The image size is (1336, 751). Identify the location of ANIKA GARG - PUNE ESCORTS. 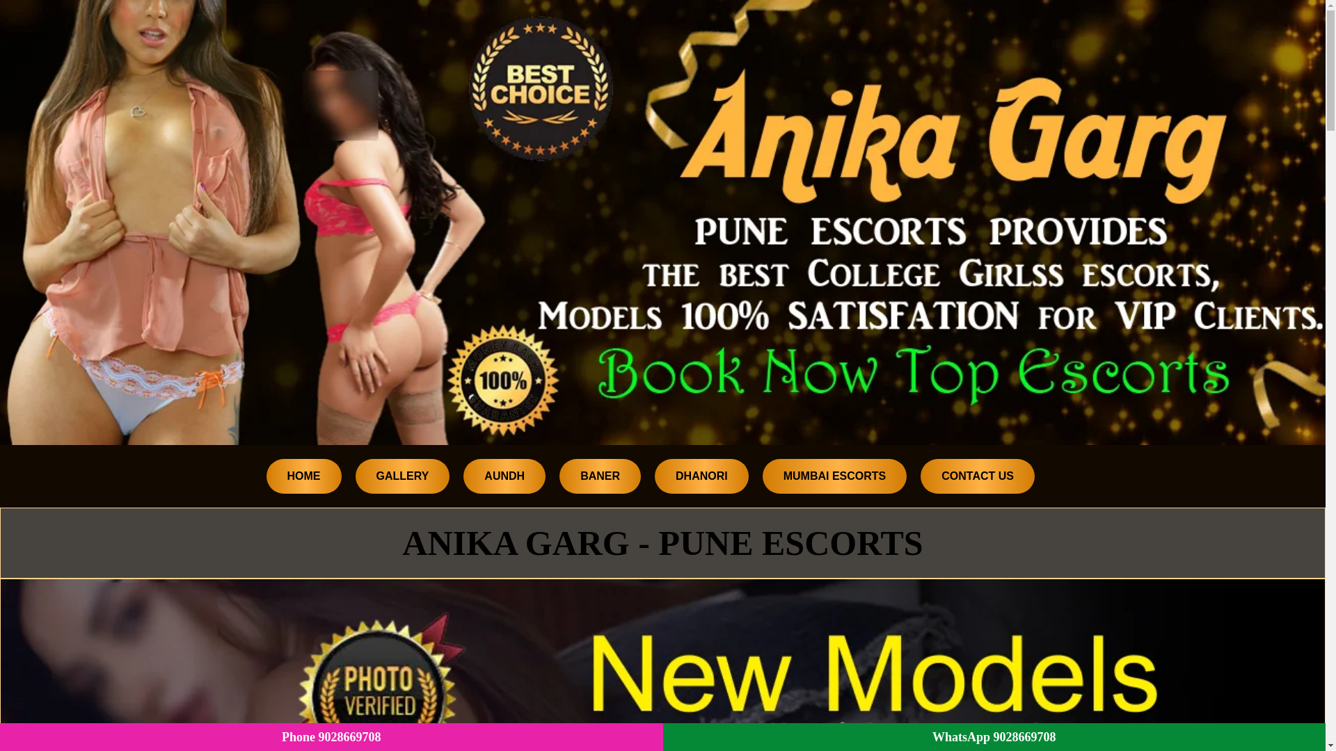
(662, 542).